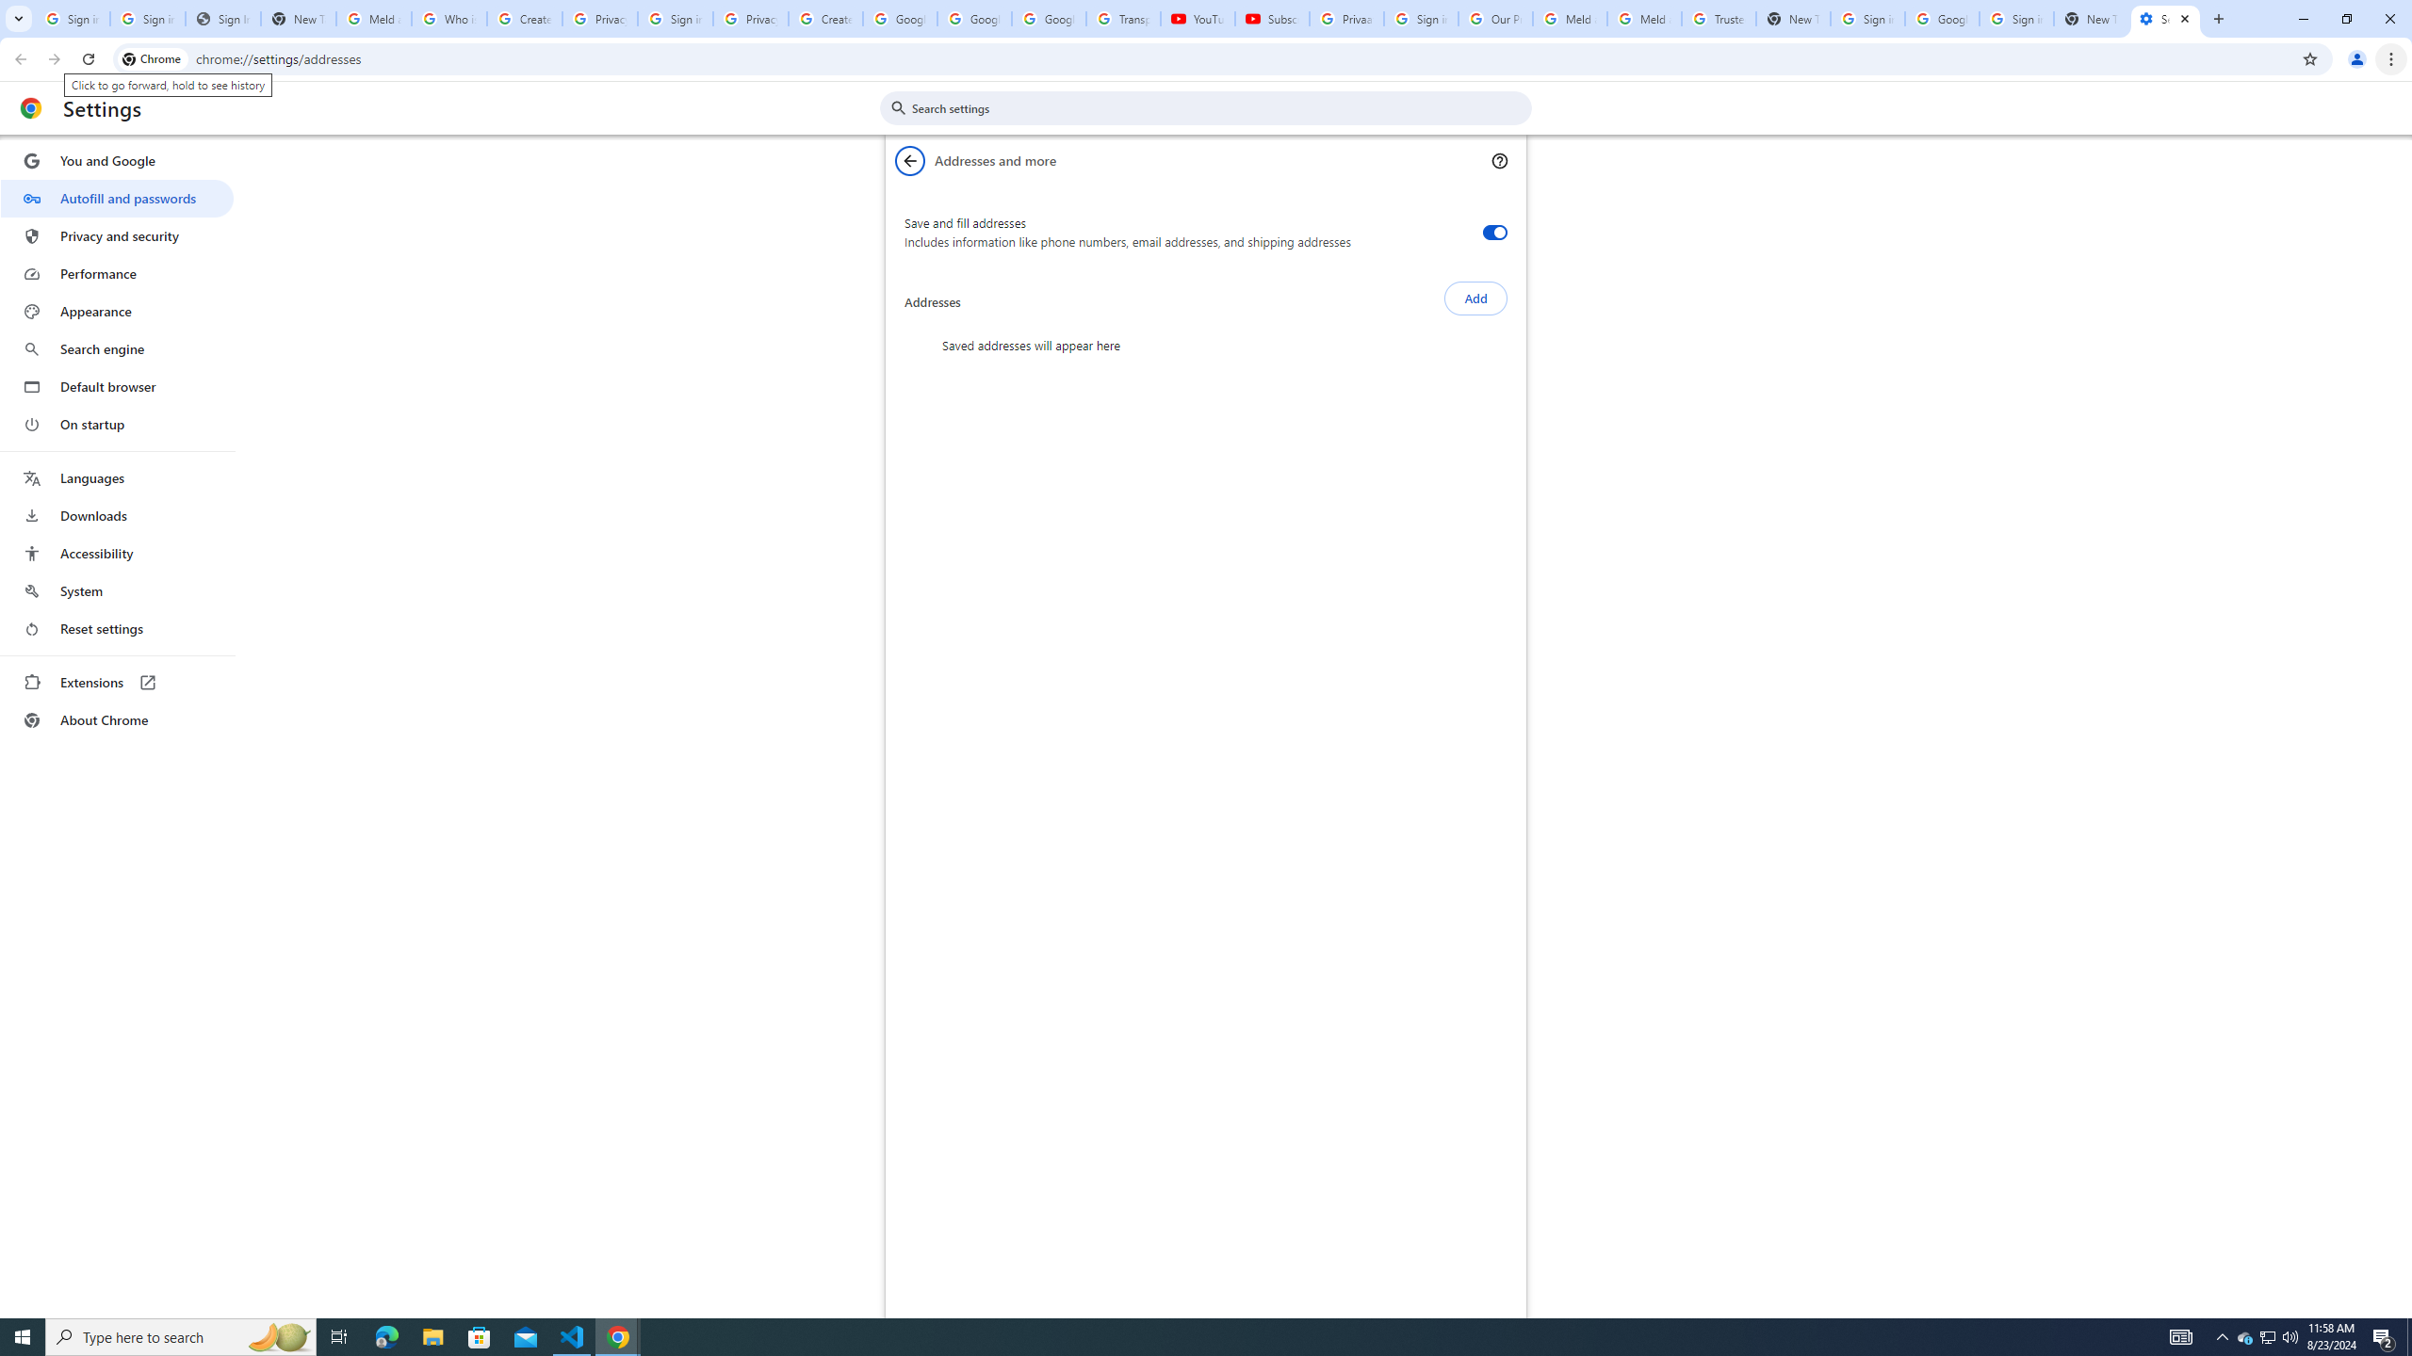 This screenshot has height=1356, width=2412. I want to click on Google Account, so click(1049, 19).